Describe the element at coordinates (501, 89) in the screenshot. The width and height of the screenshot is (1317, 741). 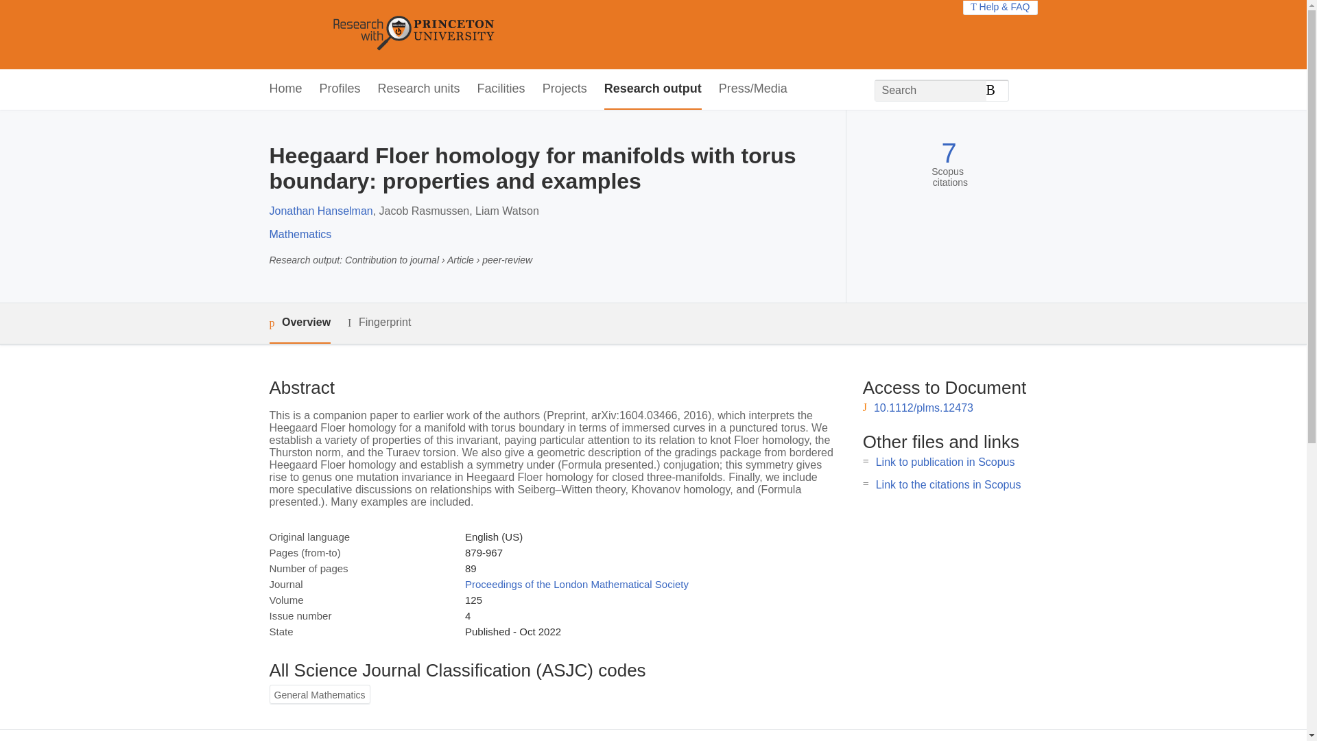
I see `Facilities` at that location.